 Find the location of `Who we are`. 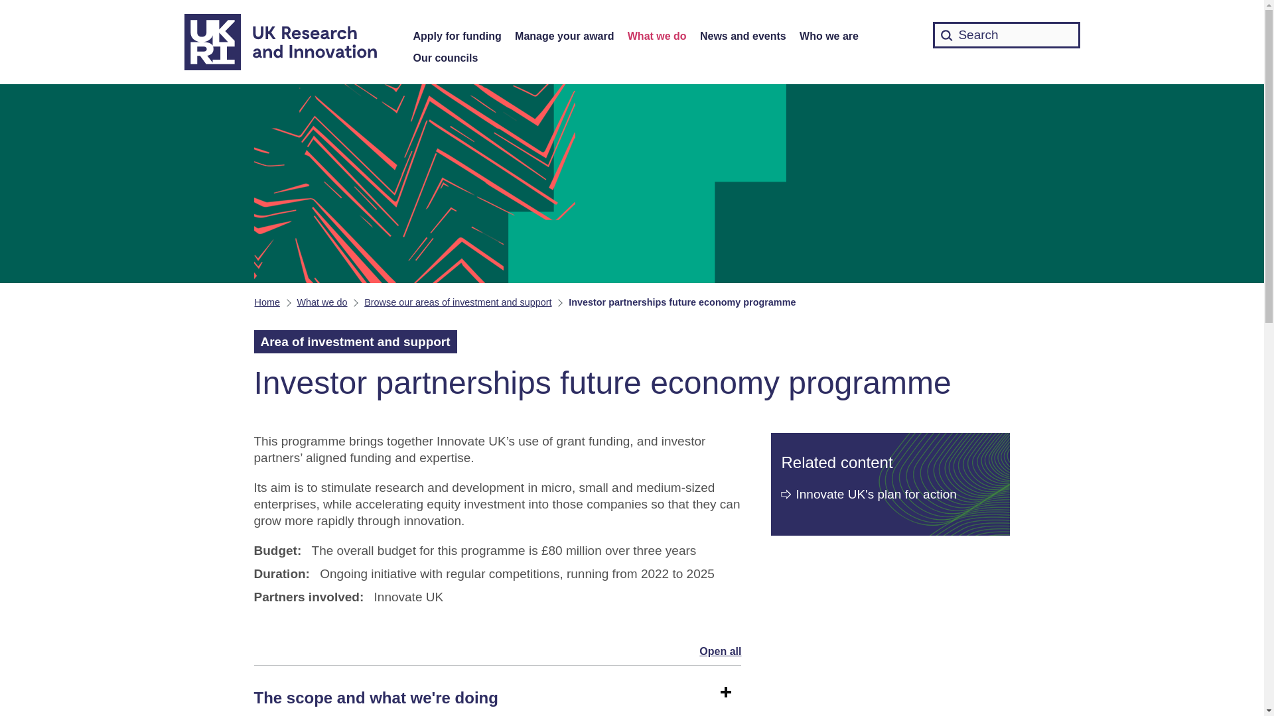

Who we are is located at coordinates (829, 36).